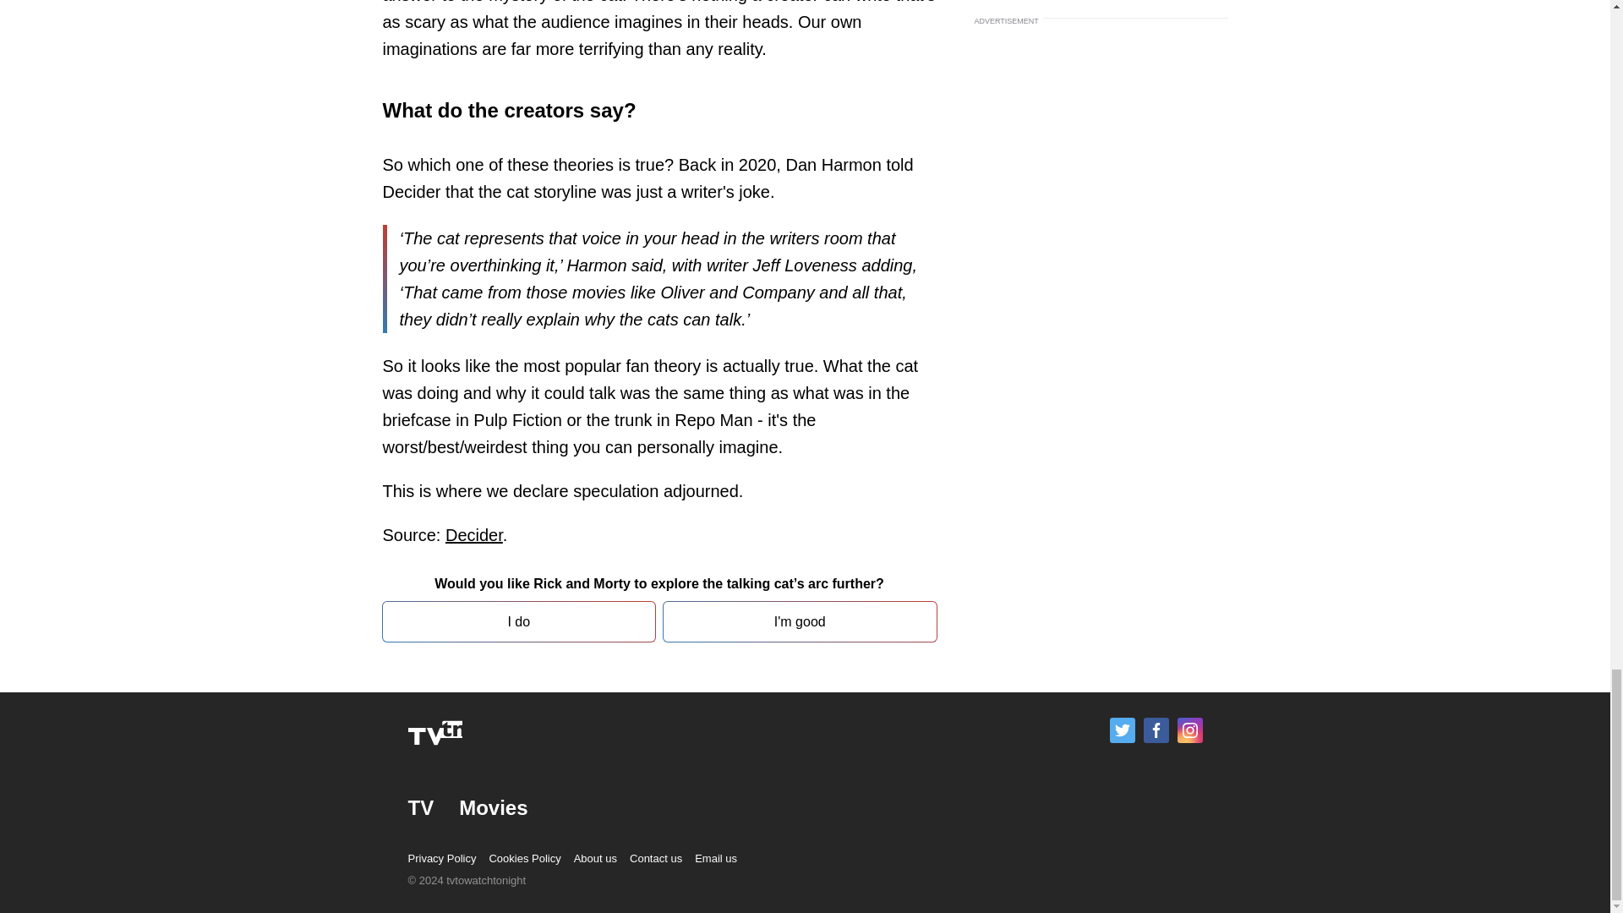 The width and height of the screenshot is (1623, 913). I want to click on I do, so click(518, 621).